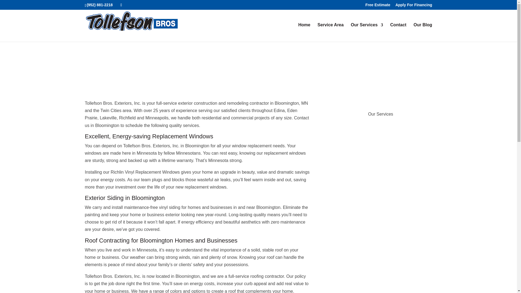 This screenshot has height=293, width=521. I want to click on Replacement Windows, so click(364, 133).